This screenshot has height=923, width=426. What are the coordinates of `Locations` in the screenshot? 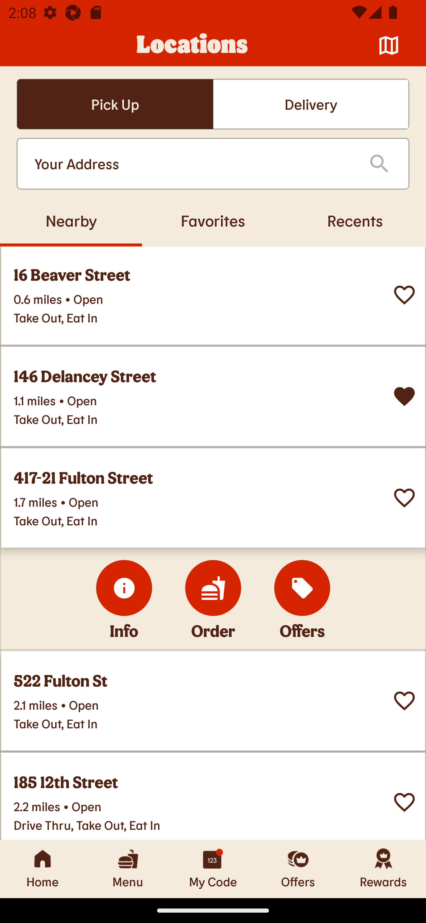 It's located at (192, 46).